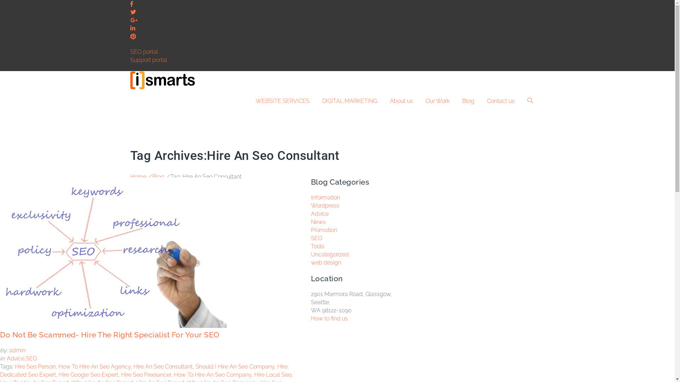 The image size is (680, 382). I want to click on Hire An Seo Consultant, so click(163, 366).